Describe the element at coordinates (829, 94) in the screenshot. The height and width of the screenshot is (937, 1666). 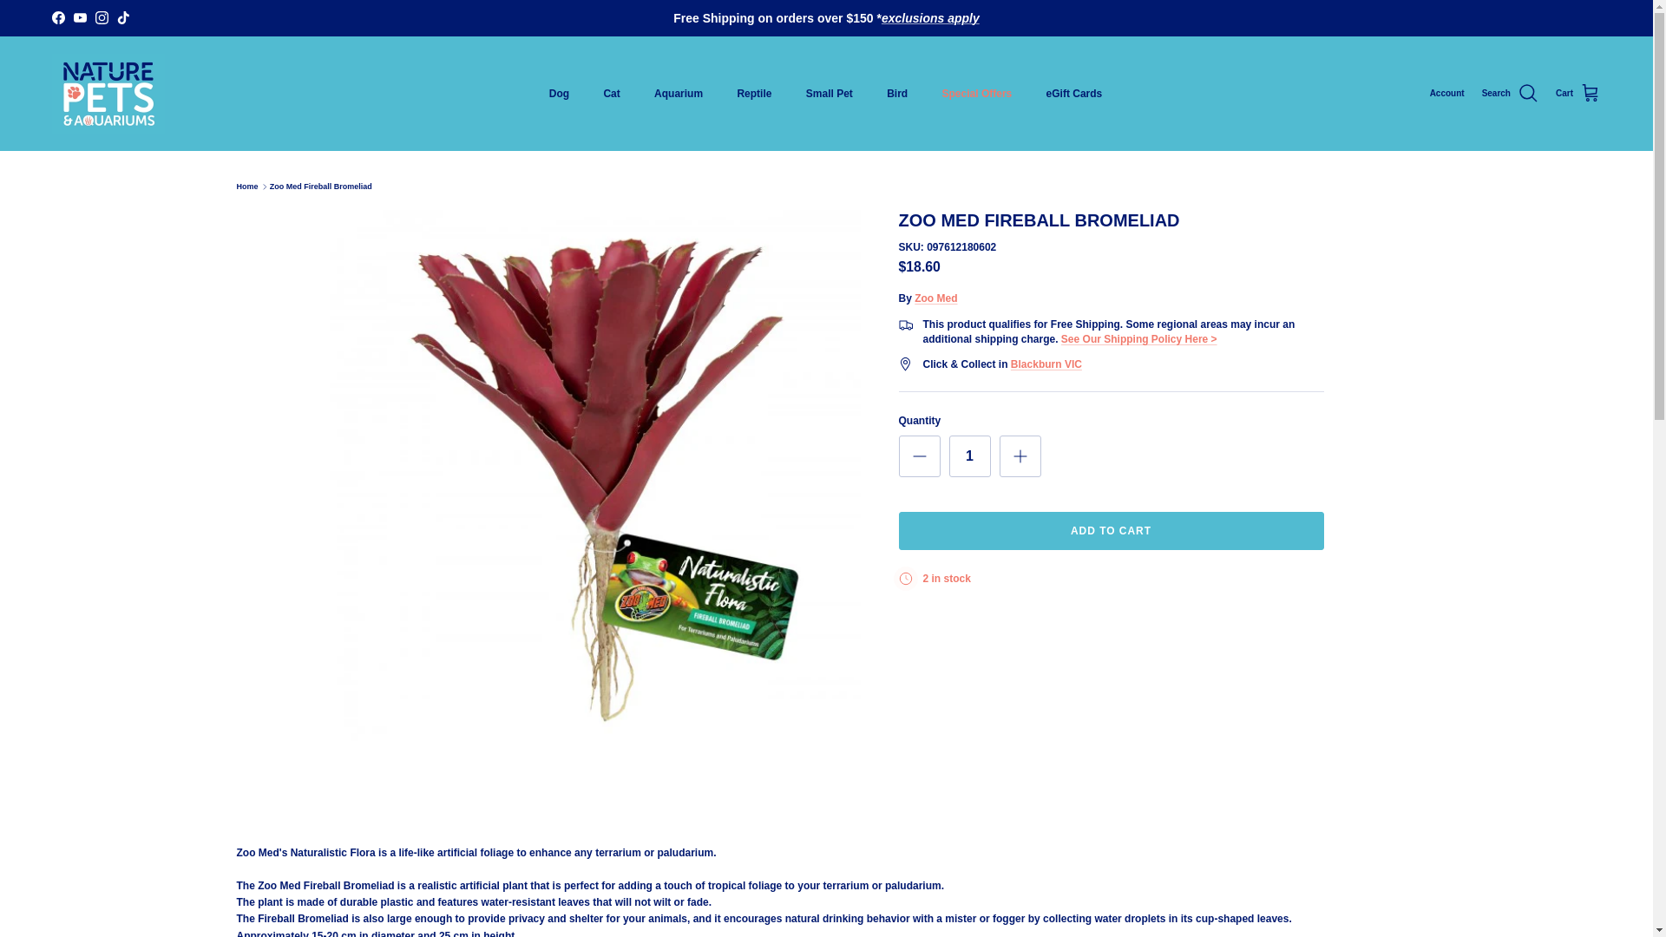
I see `Small Pet` at that location.